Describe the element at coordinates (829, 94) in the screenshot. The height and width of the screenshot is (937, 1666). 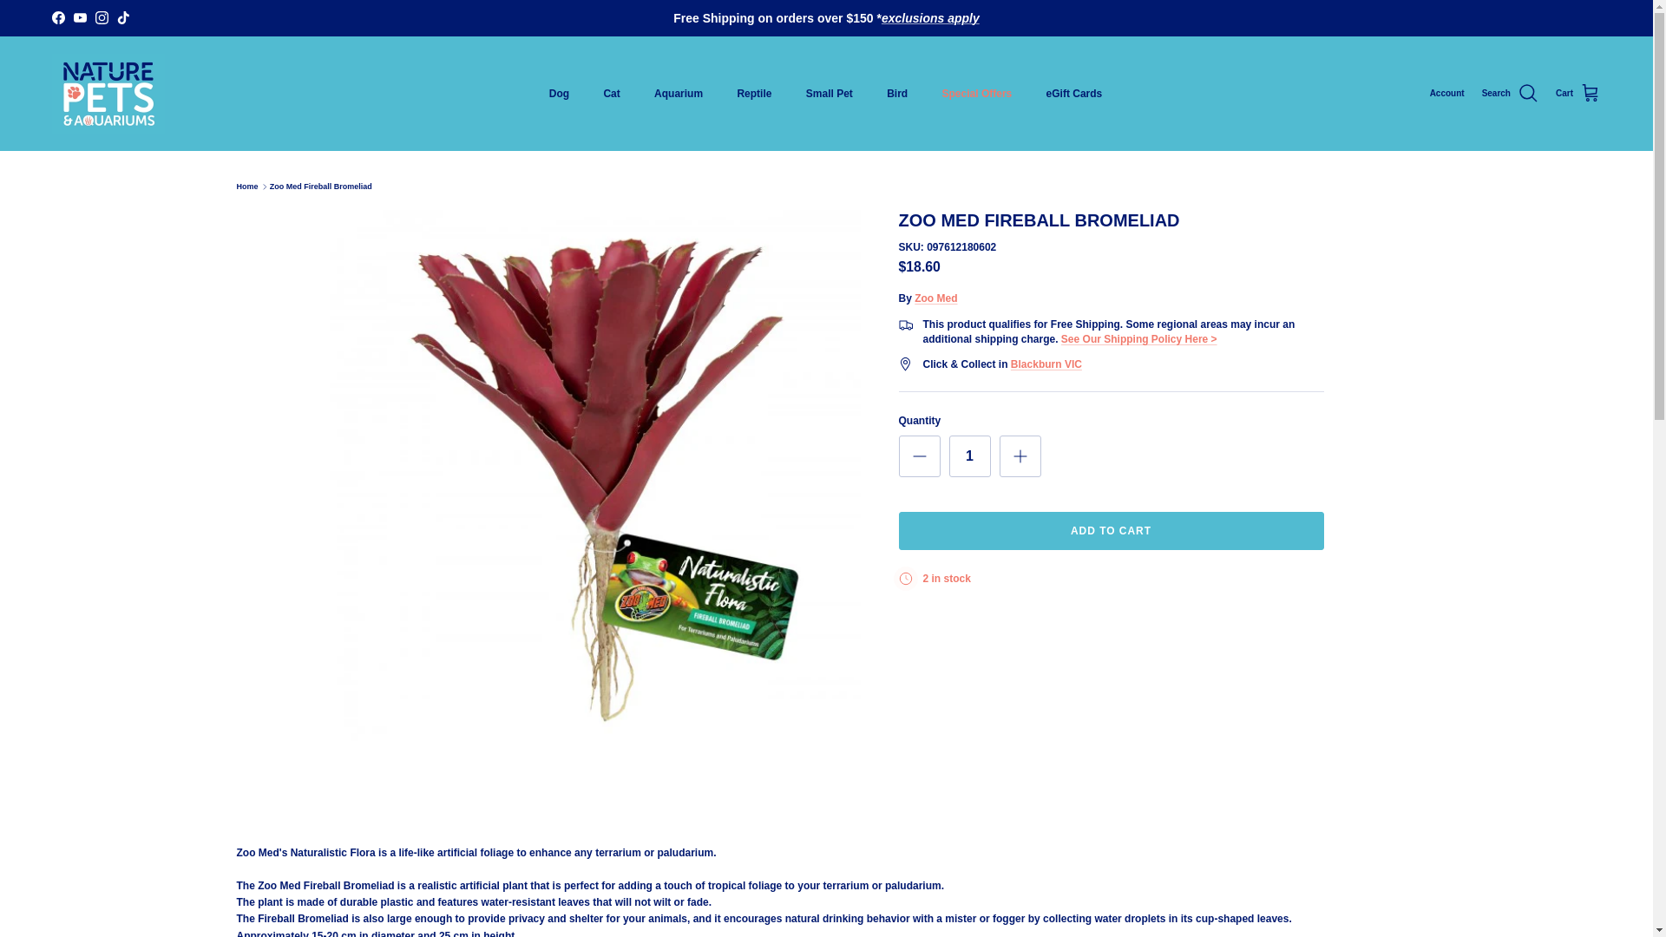
I see `Small Pet` at that location.